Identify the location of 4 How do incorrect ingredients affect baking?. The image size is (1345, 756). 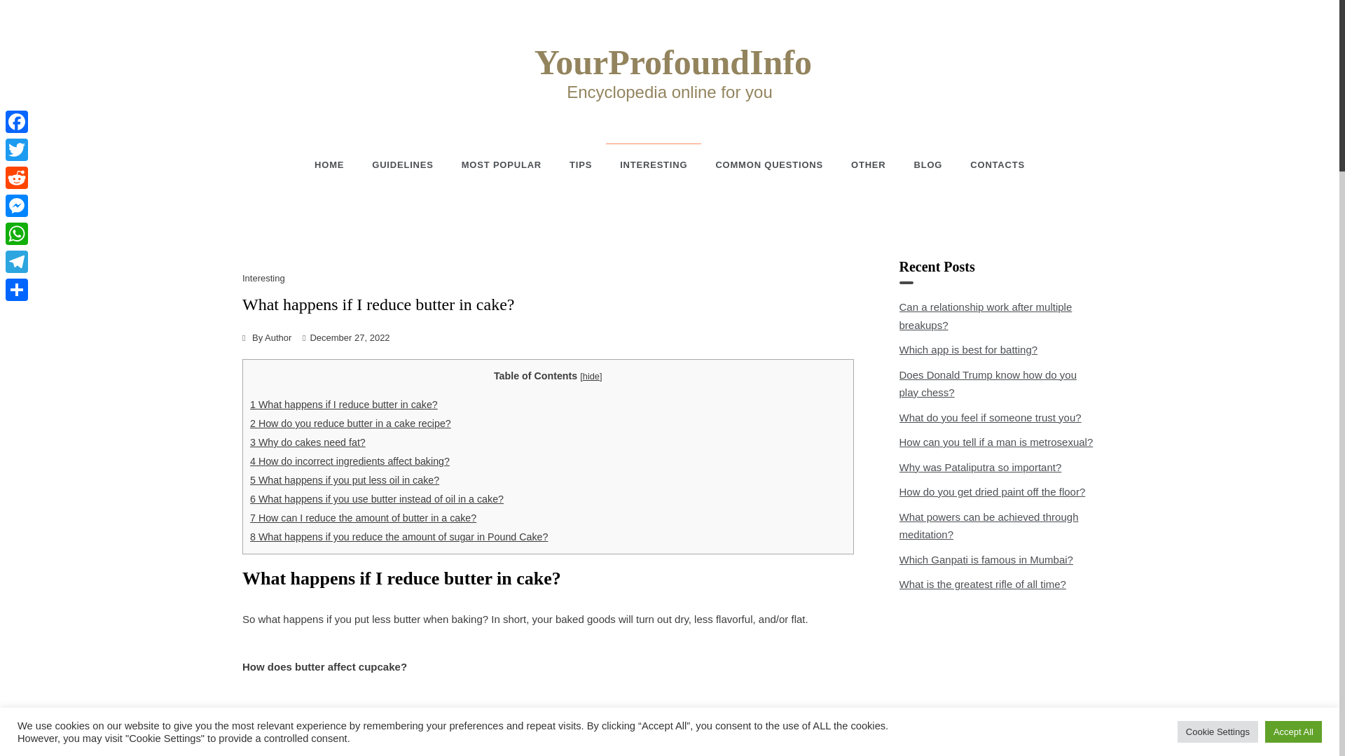
(350, 461).